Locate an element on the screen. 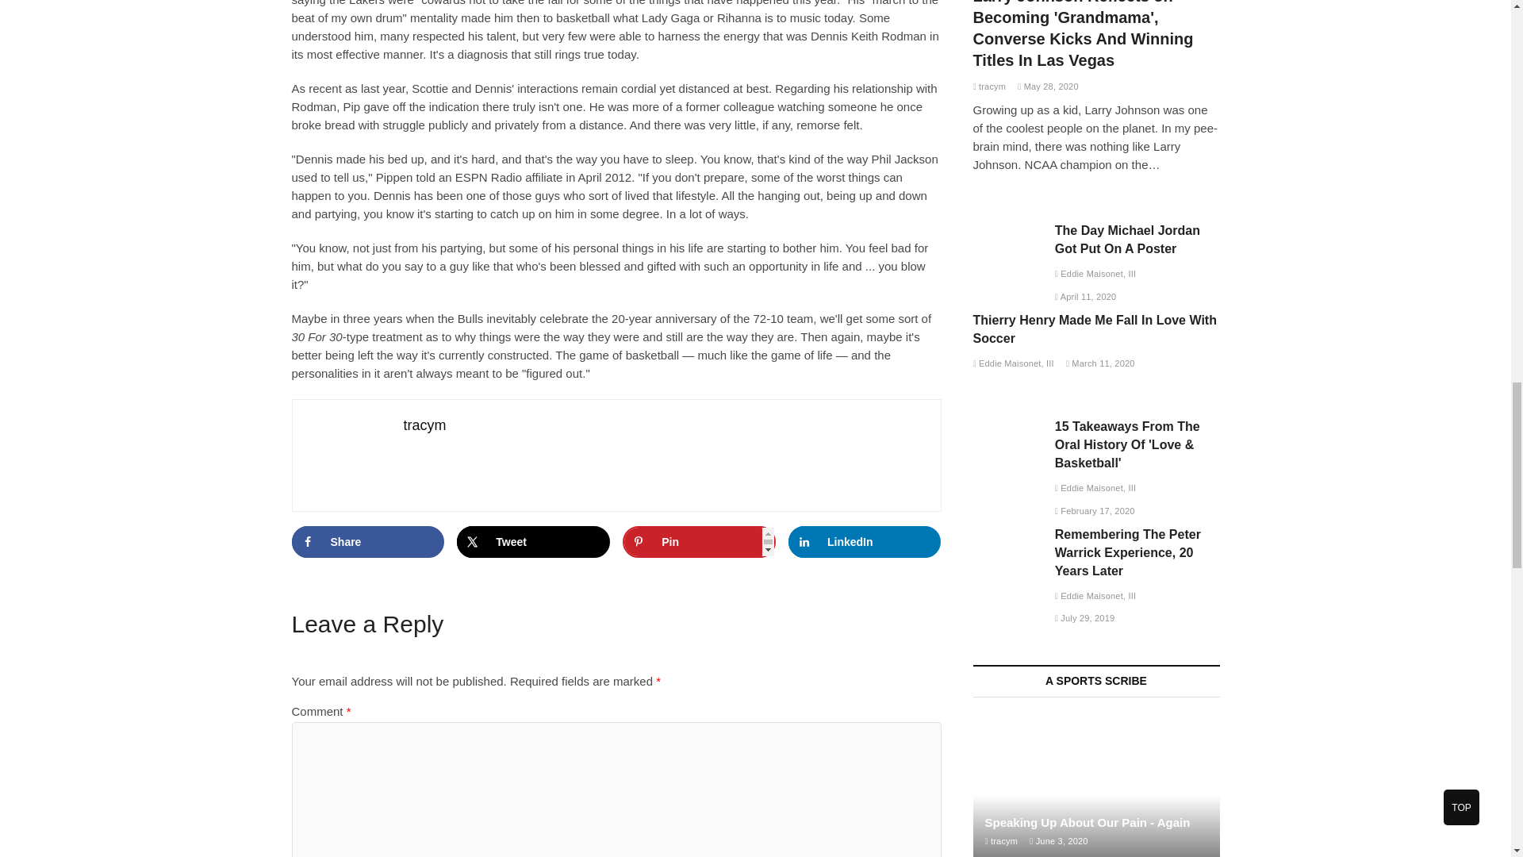 The image size is (1523, 857). Share on Facebook is located at coordinates (368, 542).